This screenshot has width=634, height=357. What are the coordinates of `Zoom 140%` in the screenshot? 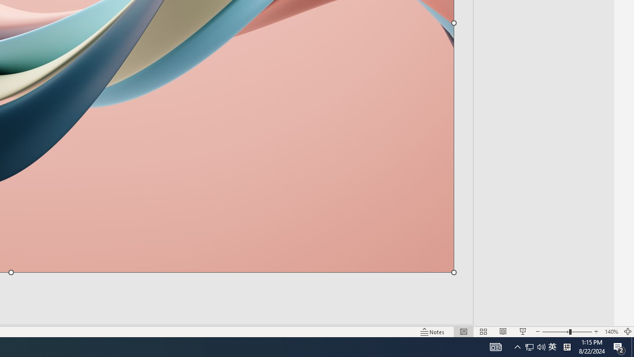 It's located at (611, 331).